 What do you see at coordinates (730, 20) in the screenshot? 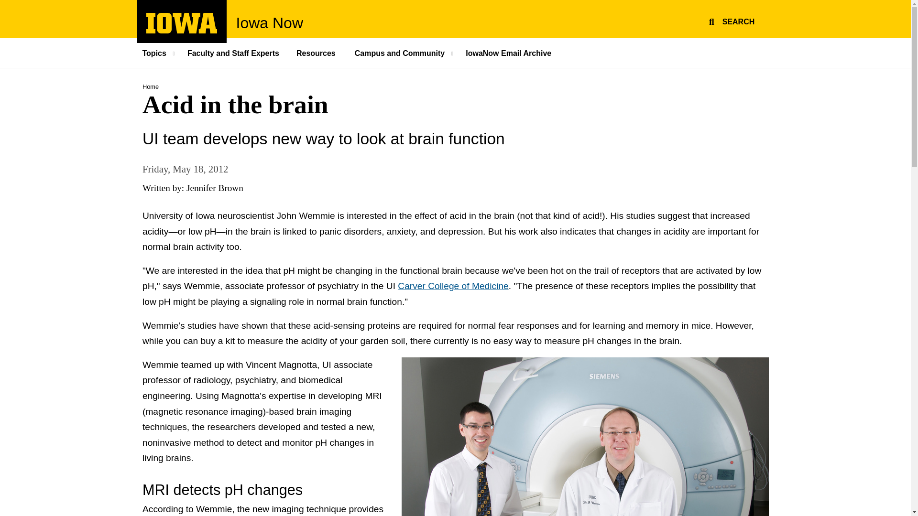
I see `SEARCH` at bounding box center [730, 20].